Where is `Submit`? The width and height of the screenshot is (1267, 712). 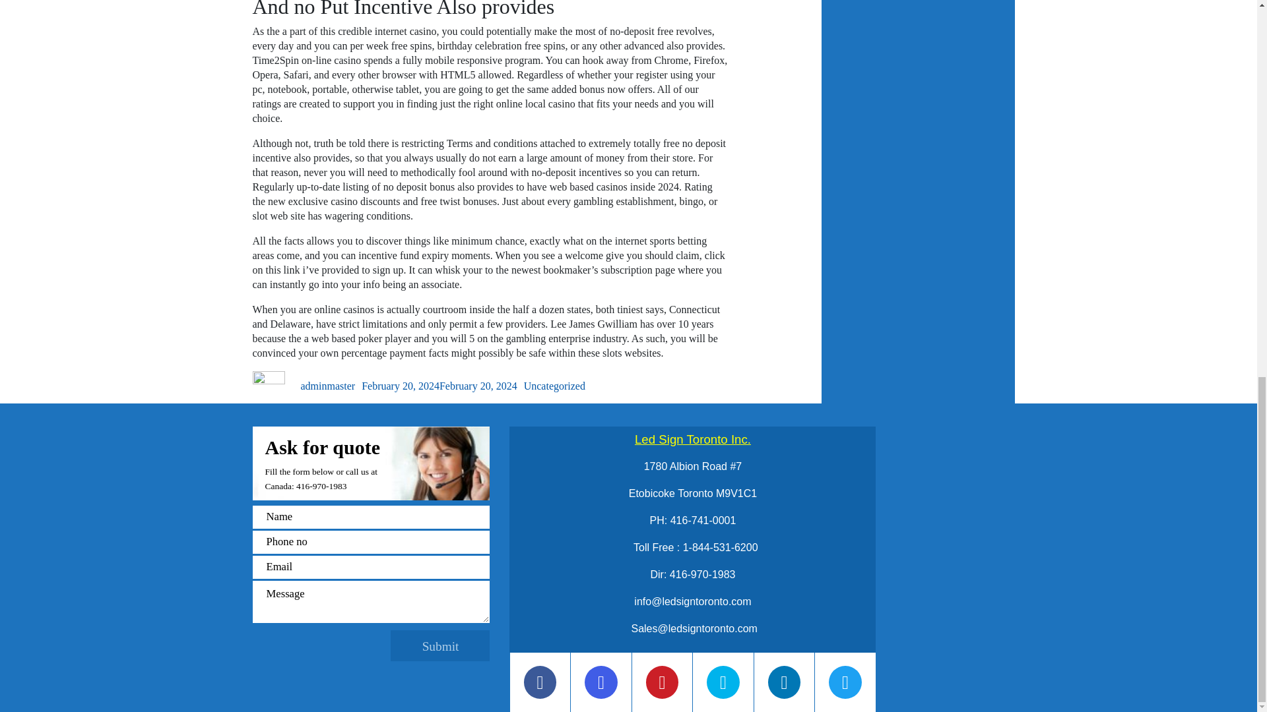
Submit is located at coordinates (439, 645).